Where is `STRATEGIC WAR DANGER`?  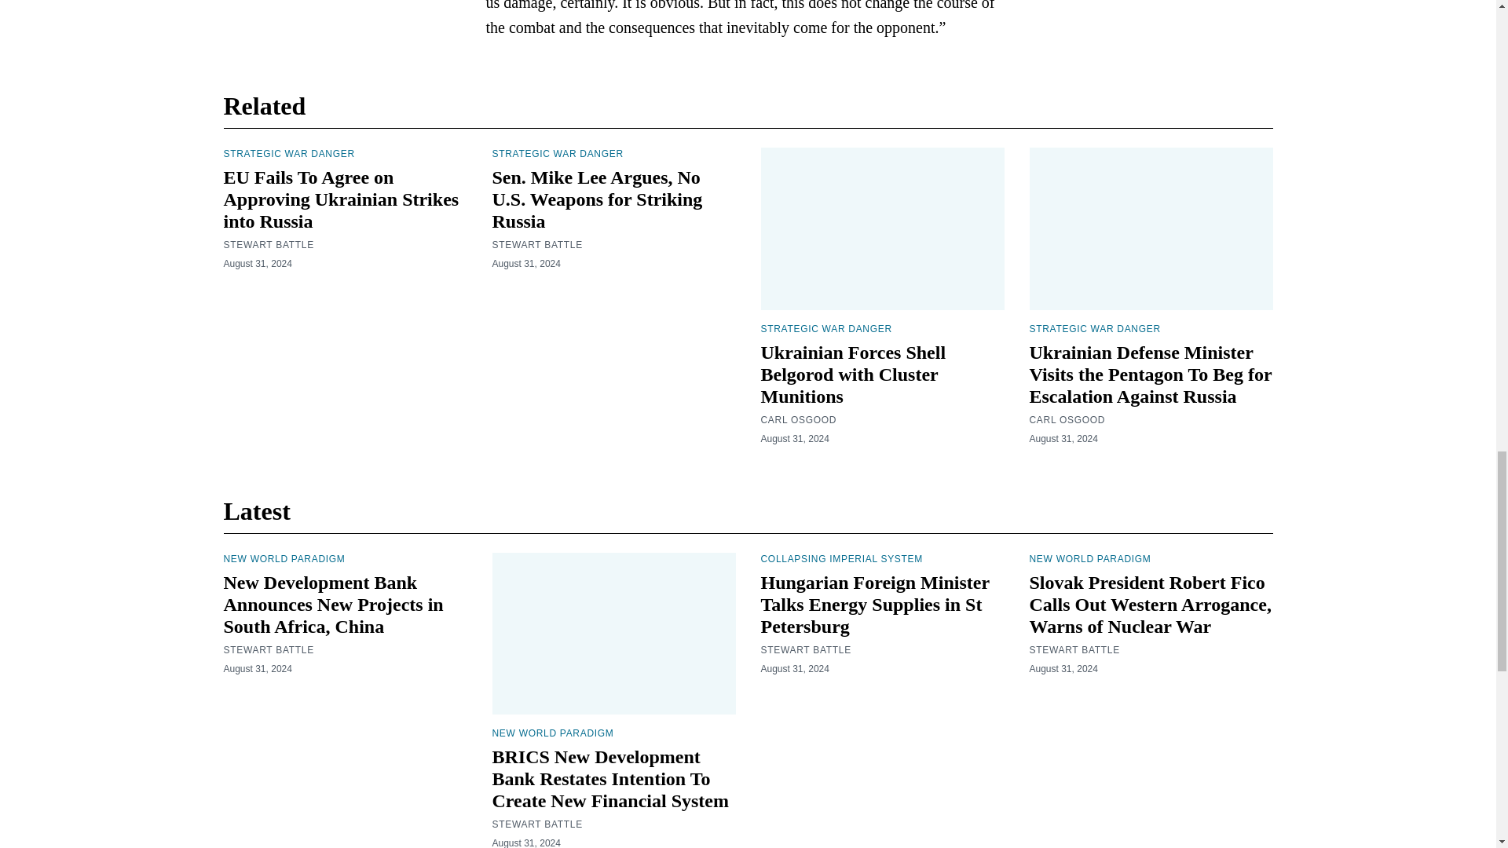 STRATEGIC WAR DANGER is located at coordinates (825, 328).